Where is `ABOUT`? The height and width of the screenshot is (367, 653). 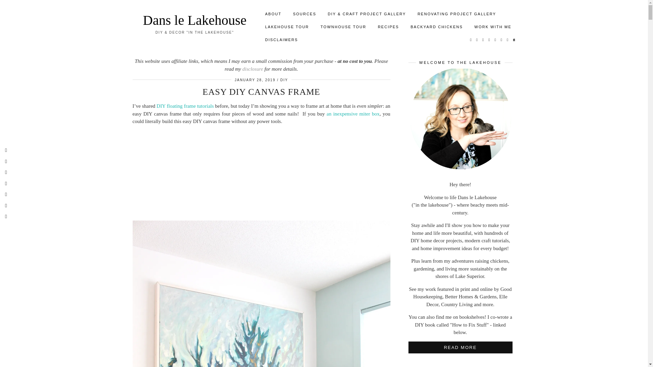
ABOUT is located at coordinates (273, 14).